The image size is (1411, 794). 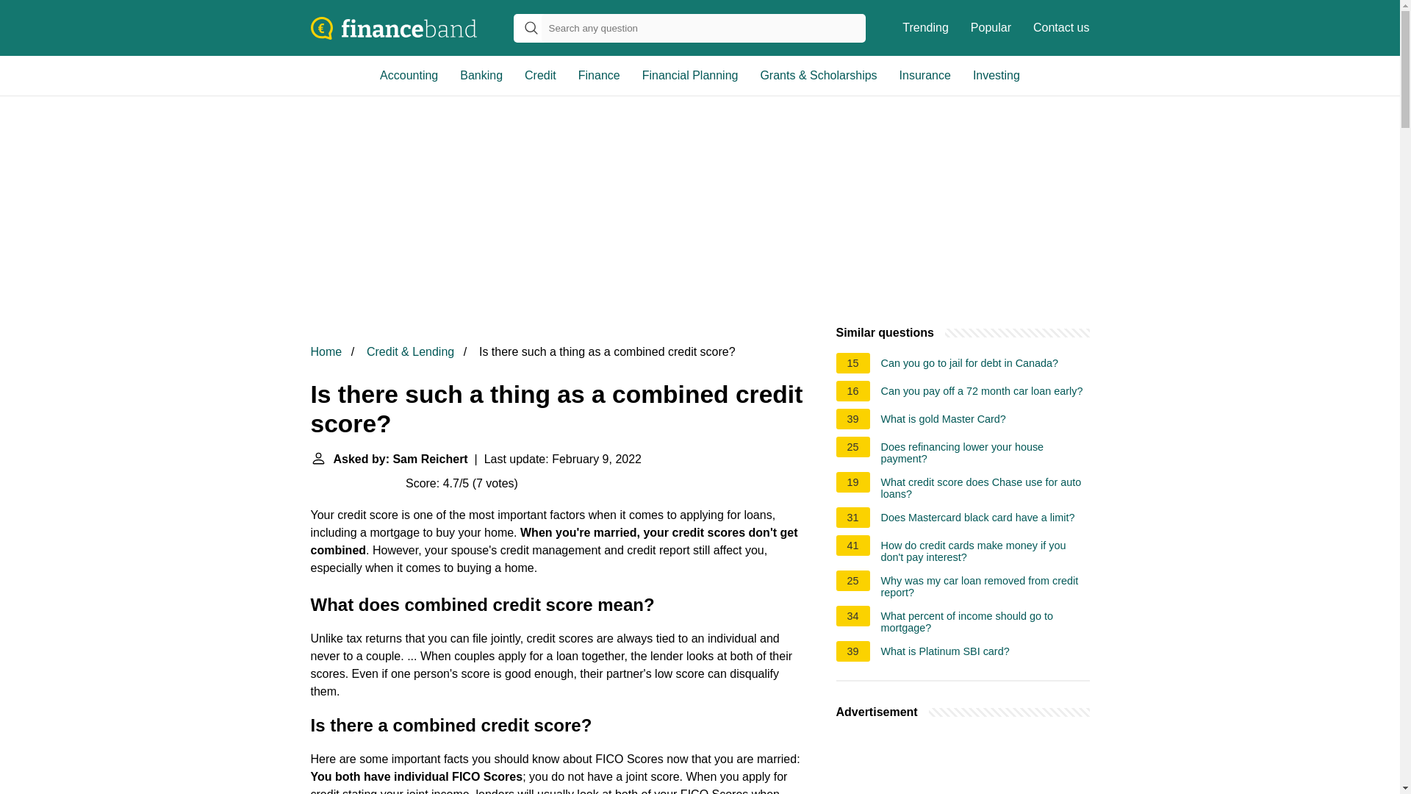 I want to click on Insurance, so click(x=925, y=75).